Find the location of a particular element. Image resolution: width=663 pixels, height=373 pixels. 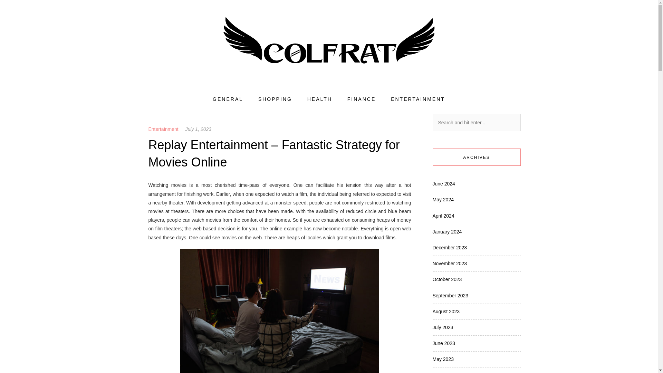

December 2023 is located at coordinates (449, 247).